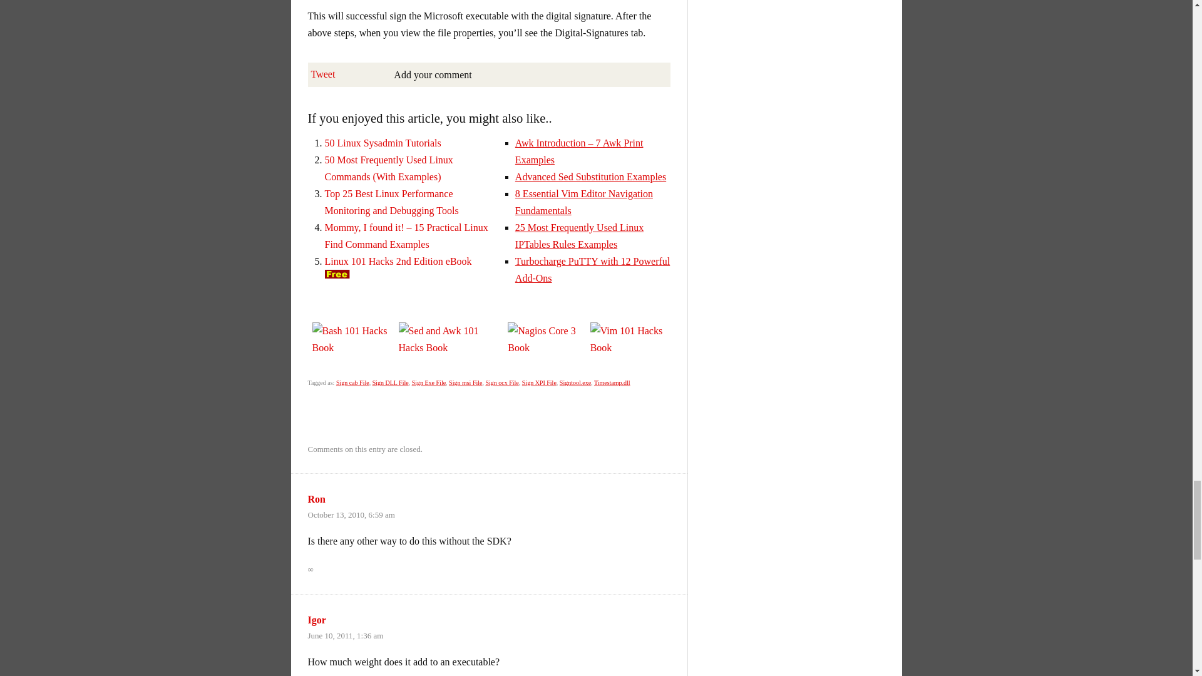 The image size is (1202, 676). I want to click on Tweet, so click(322, 74).